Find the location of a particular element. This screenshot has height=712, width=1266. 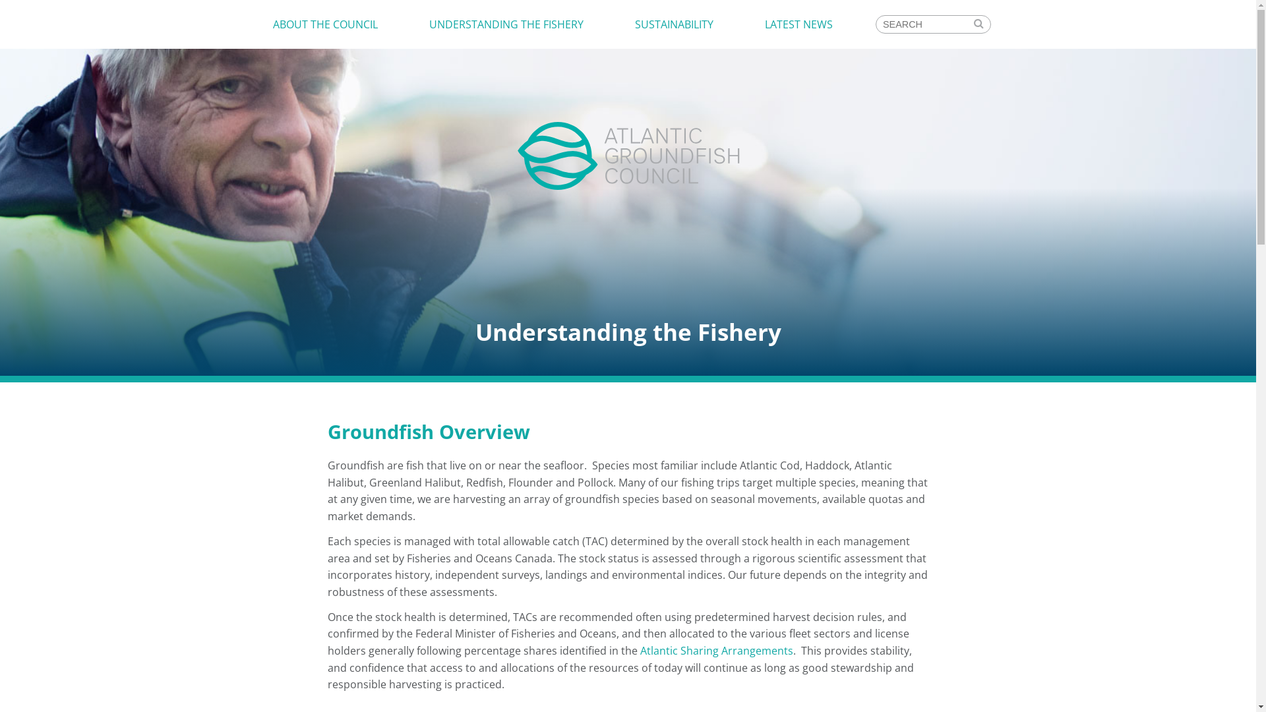

Atlantic Groundfish Council is located at coordinates (628, 194).